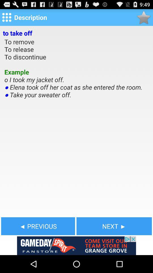 This screenshot has width=153, height=273. What do you see at coordinates (76, 246) in the screenshot?
I see `show advertisements detail` at bounding box center [76, 246].